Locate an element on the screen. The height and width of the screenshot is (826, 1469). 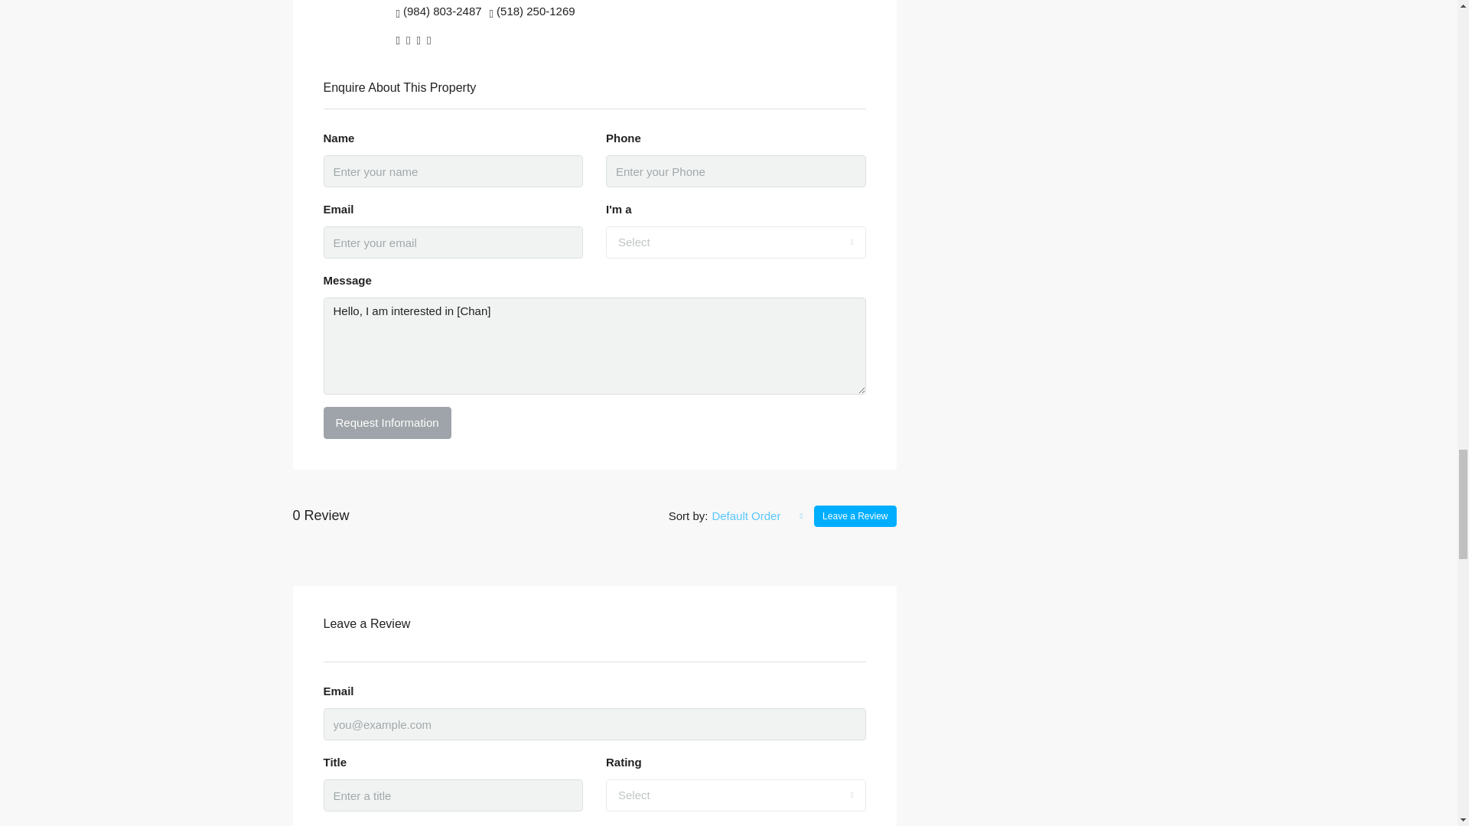
Select is located at coordinates (736, 242).